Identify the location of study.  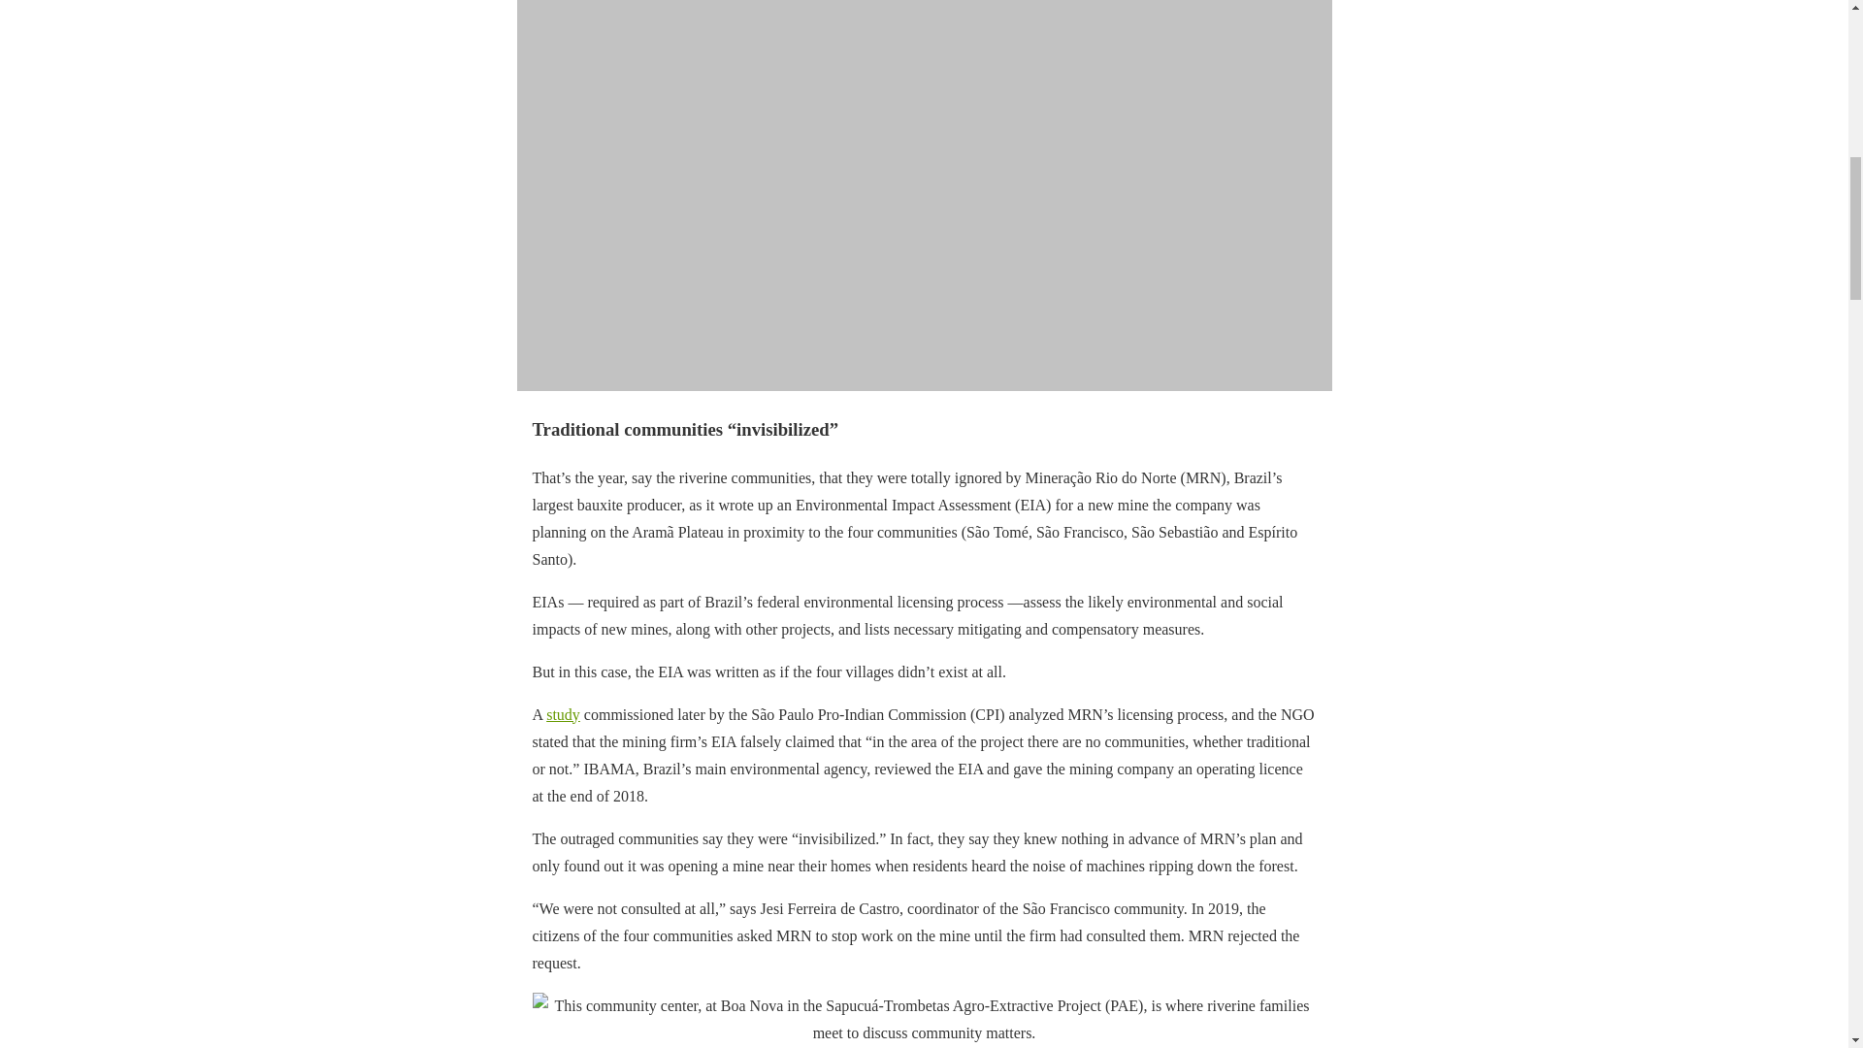
(563, 714).